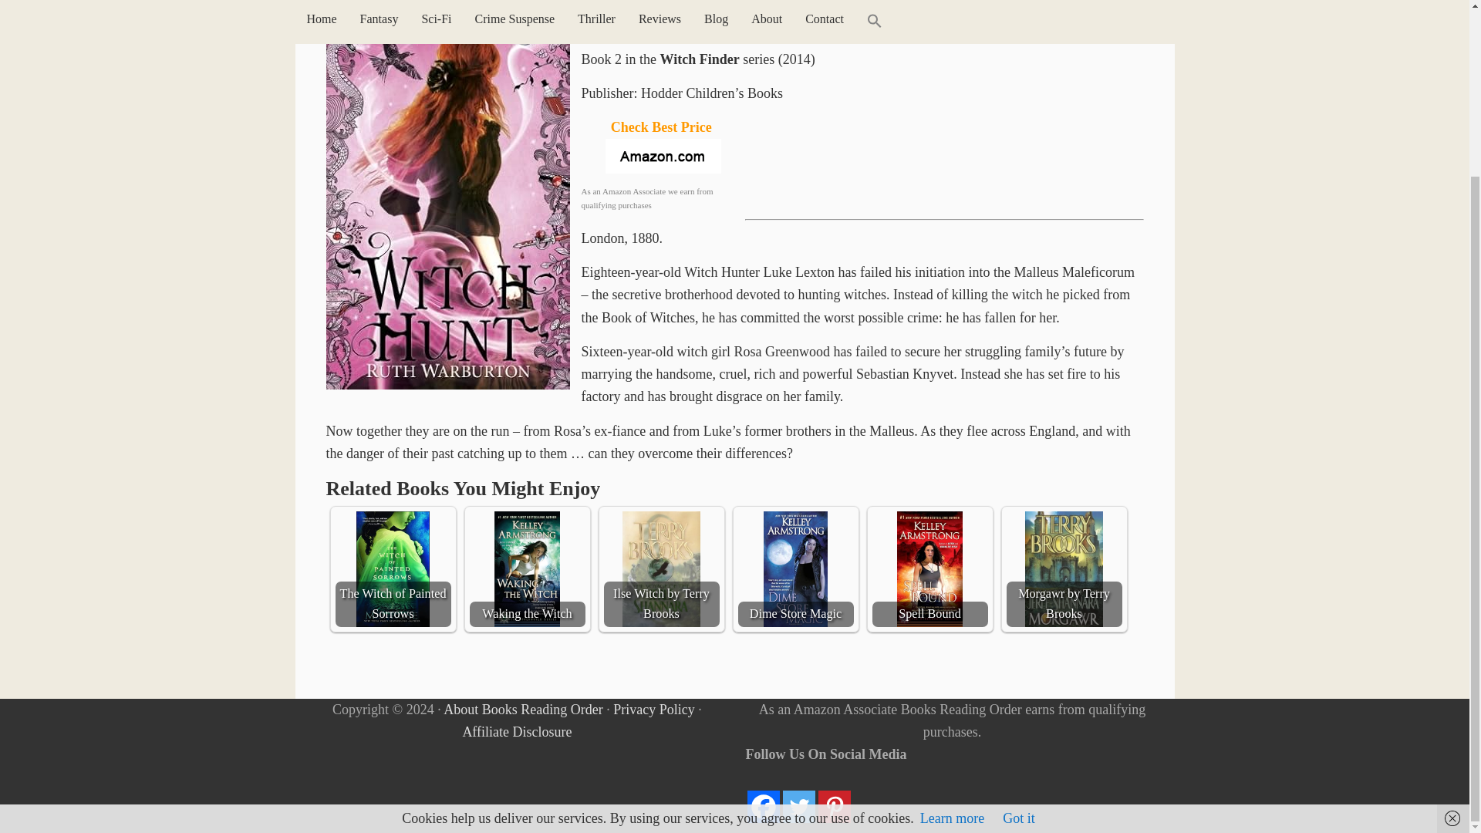  I want to click on Ruth Ware, so click(654, 26).